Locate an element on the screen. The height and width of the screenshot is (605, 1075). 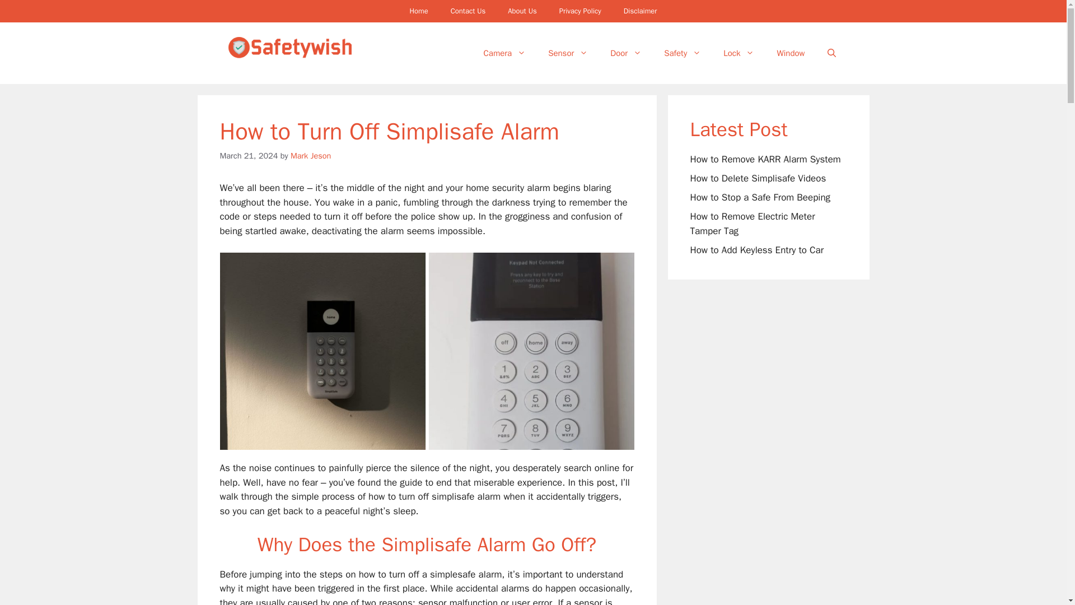
How to Delete Simplisafe Videos is located at coordinates (758, 178).